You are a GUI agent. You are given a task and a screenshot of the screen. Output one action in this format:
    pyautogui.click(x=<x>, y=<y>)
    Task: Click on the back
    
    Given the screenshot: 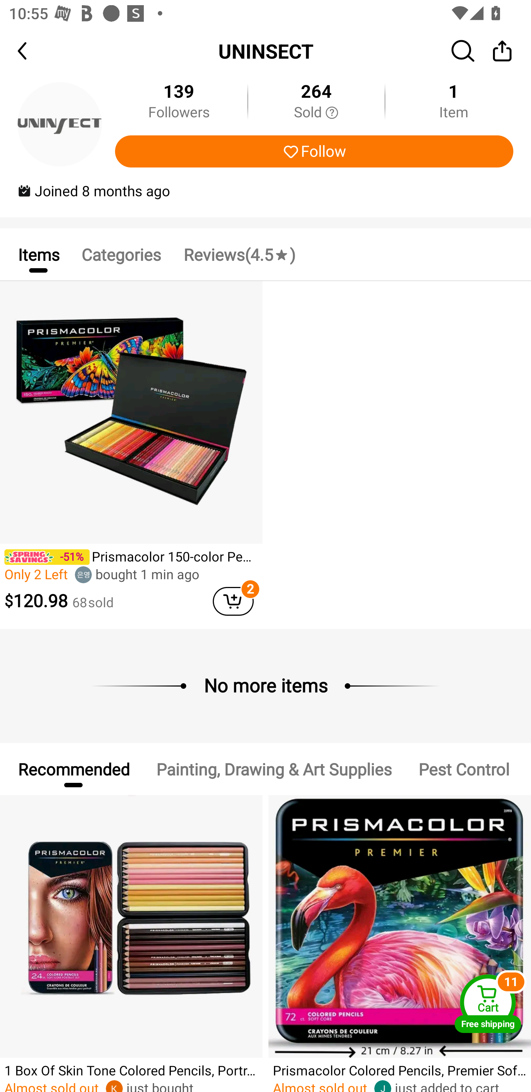 What is the action you would take?
    pyautogui.click(x=33, y=51)
    